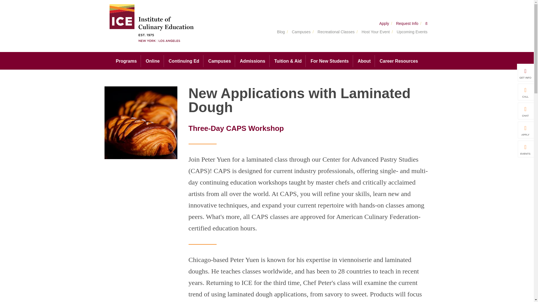 The height and width of the screenshot is (302, 538). I want to click on Online, so click(152, 61).